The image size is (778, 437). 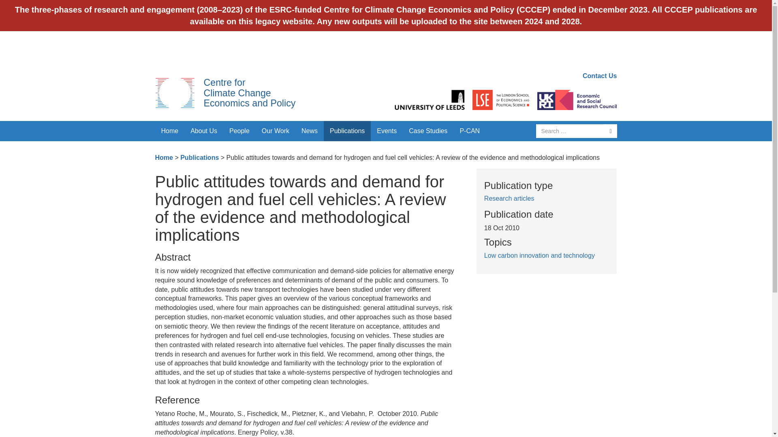 What do you see at coordinates (469, 131) in the screenshot?
I see `P-CAN` at bounding box center [469, 131].